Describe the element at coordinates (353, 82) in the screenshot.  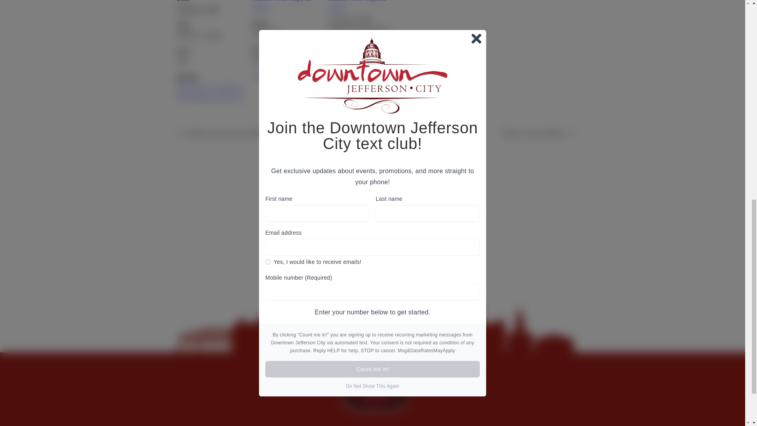
I see `View Venue Website` at that location.